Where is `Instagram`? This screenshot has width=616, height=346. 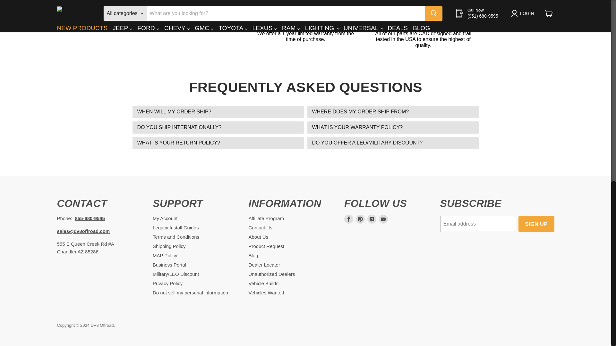
Instagram is located at coordinates (372, 219).